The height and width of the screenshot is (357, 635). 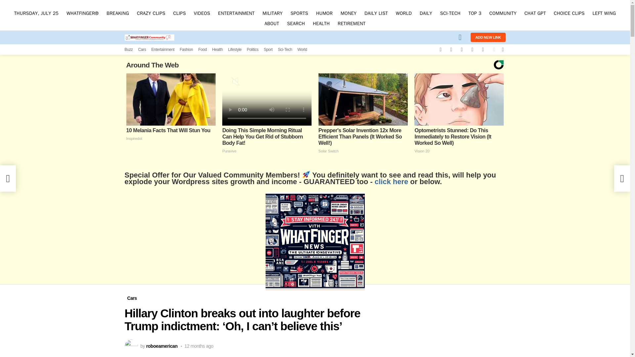 I want to click on WORLD, so click(x=403, y=13).